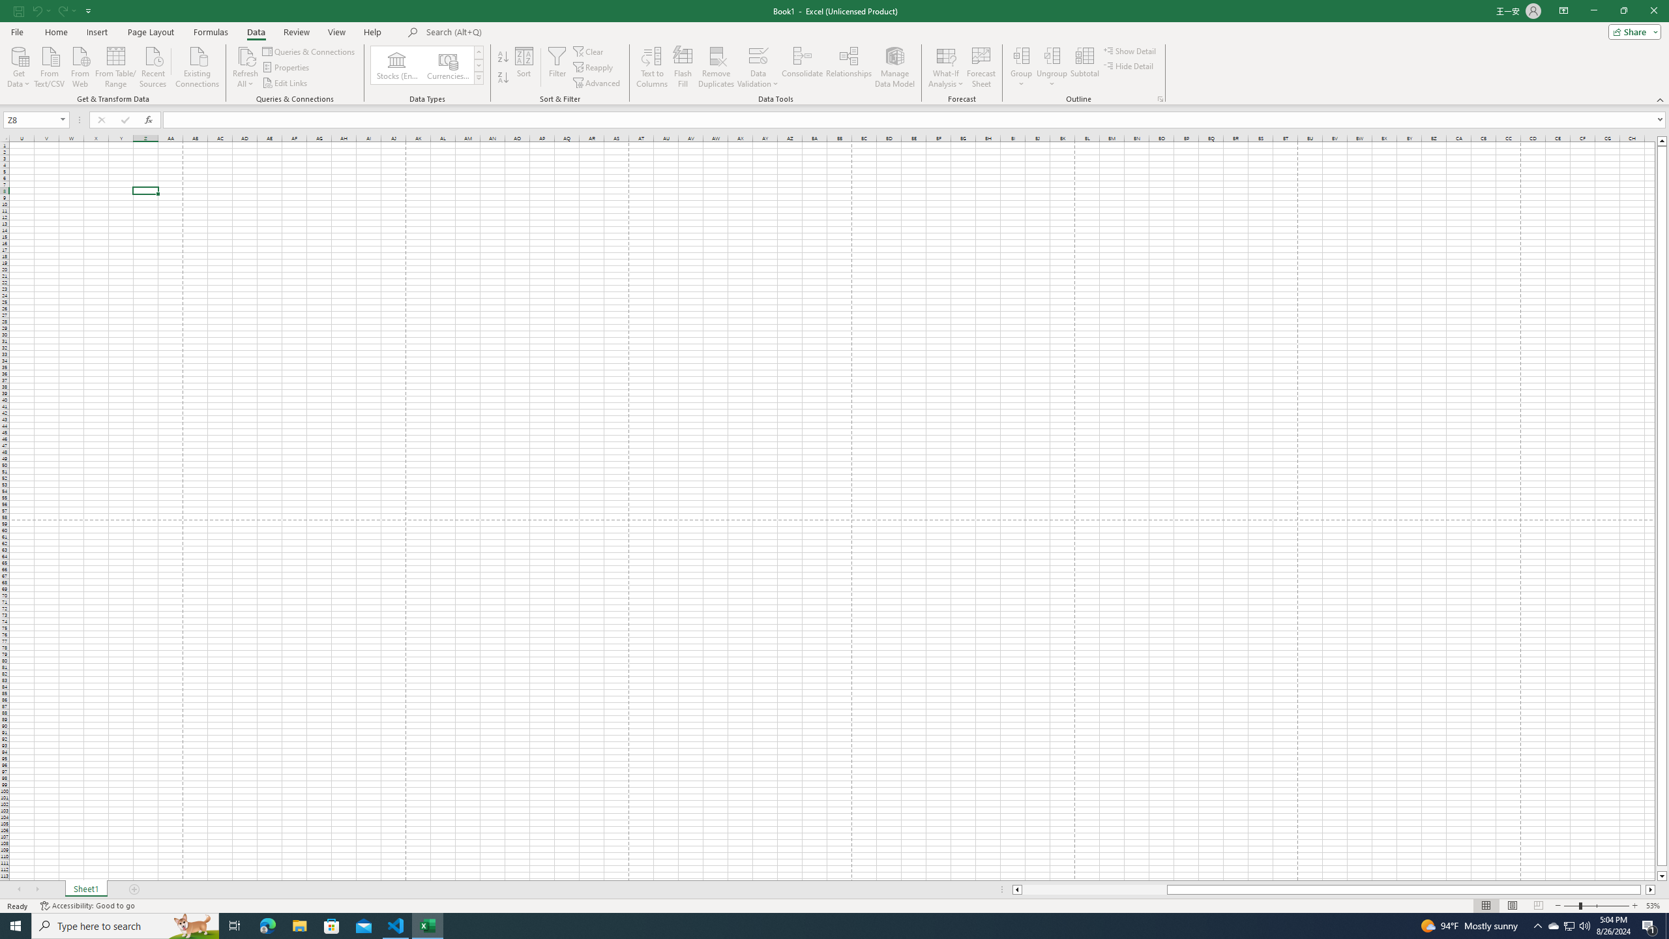 The width and height of the screenshot is (1669, 939). What do you see at coordinates (287, 68) in the screenshot?
I see `Properties` at bounding box center [287, 68].